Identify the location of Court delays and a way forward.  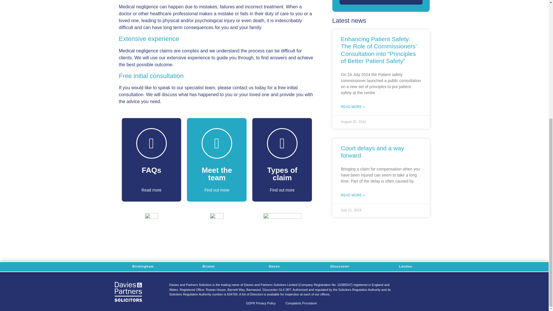
(373, 151).